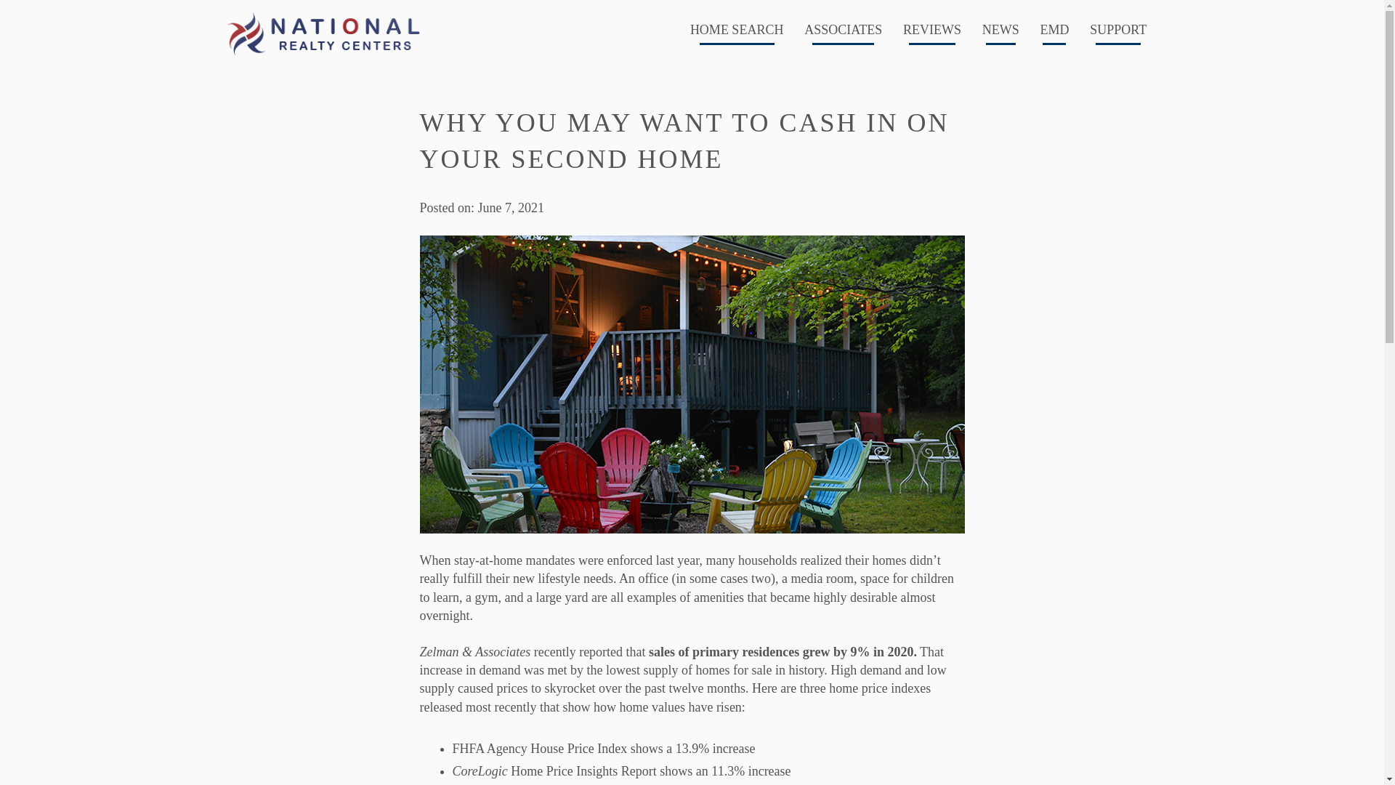 The image size is (1395, 785). Describe the element at coordinates (737, 33) in the screenshot. I see `HOME SEARCH` at that location.